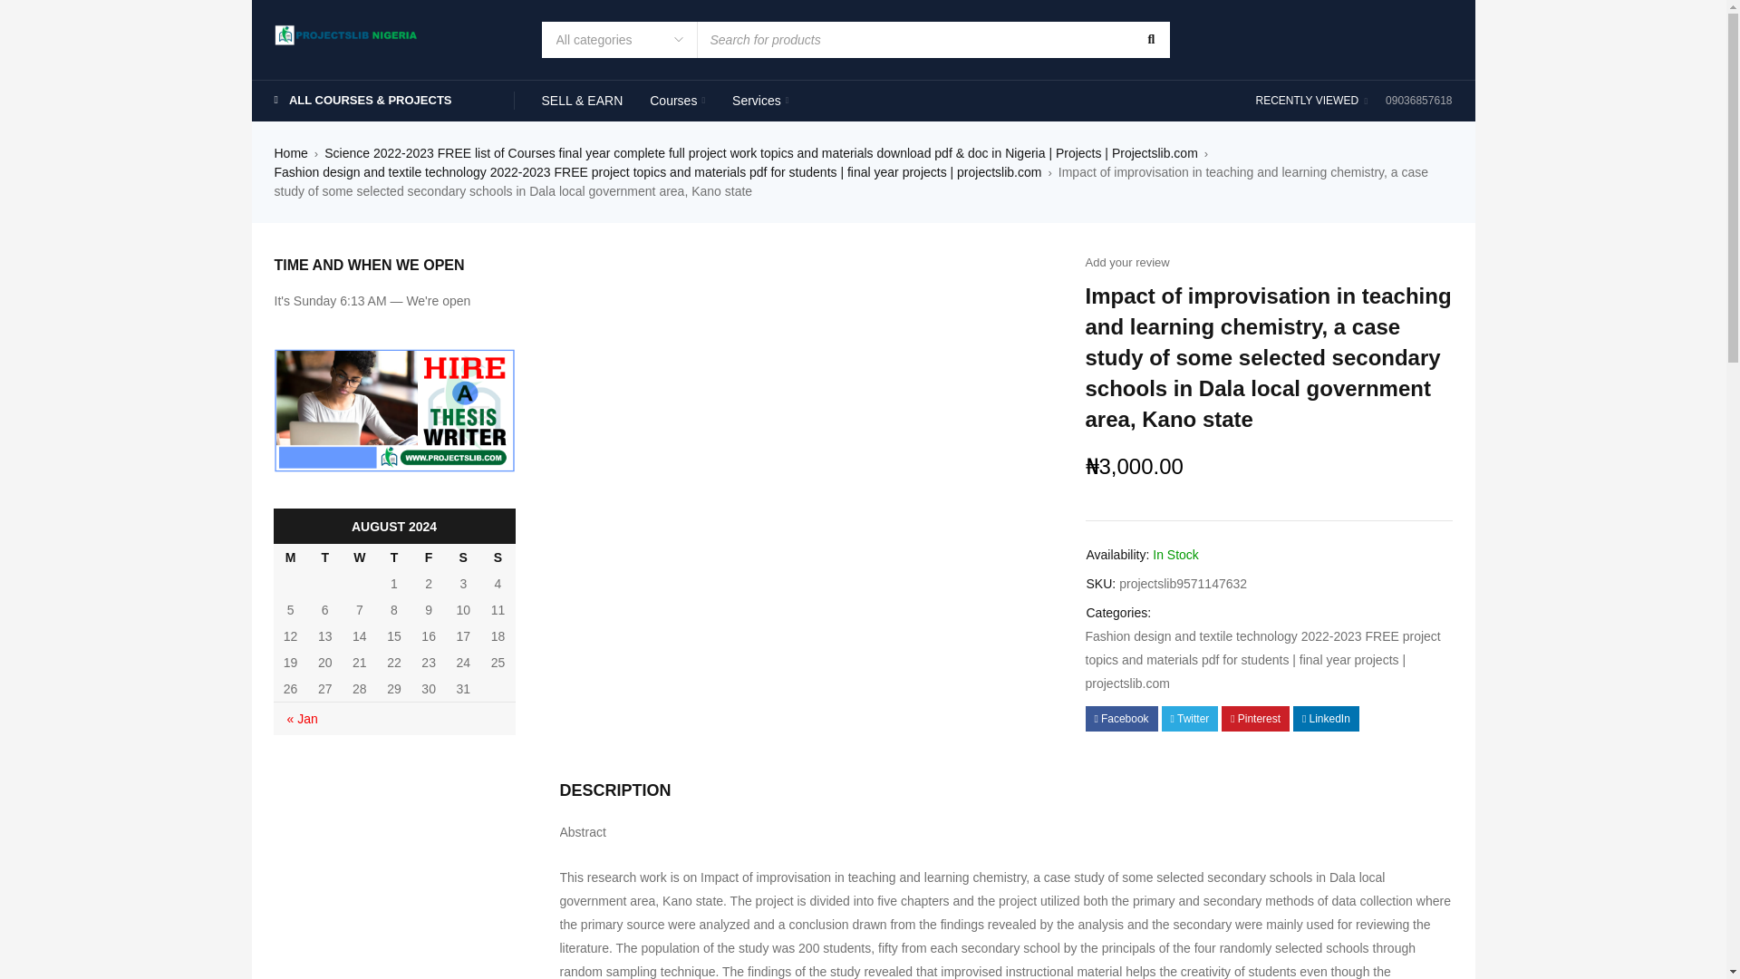 This screenshot has height=979, width=1740. I want to click on PROJECTSLIB, so click(346, 33).